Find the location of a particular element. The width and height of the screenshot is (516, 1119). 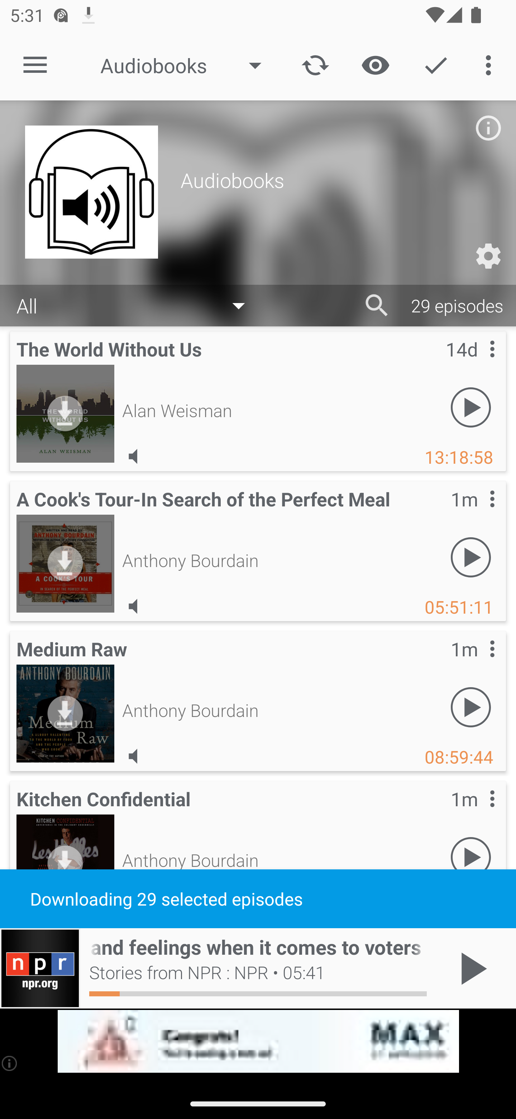

Update is located at coordinates (315, 65).